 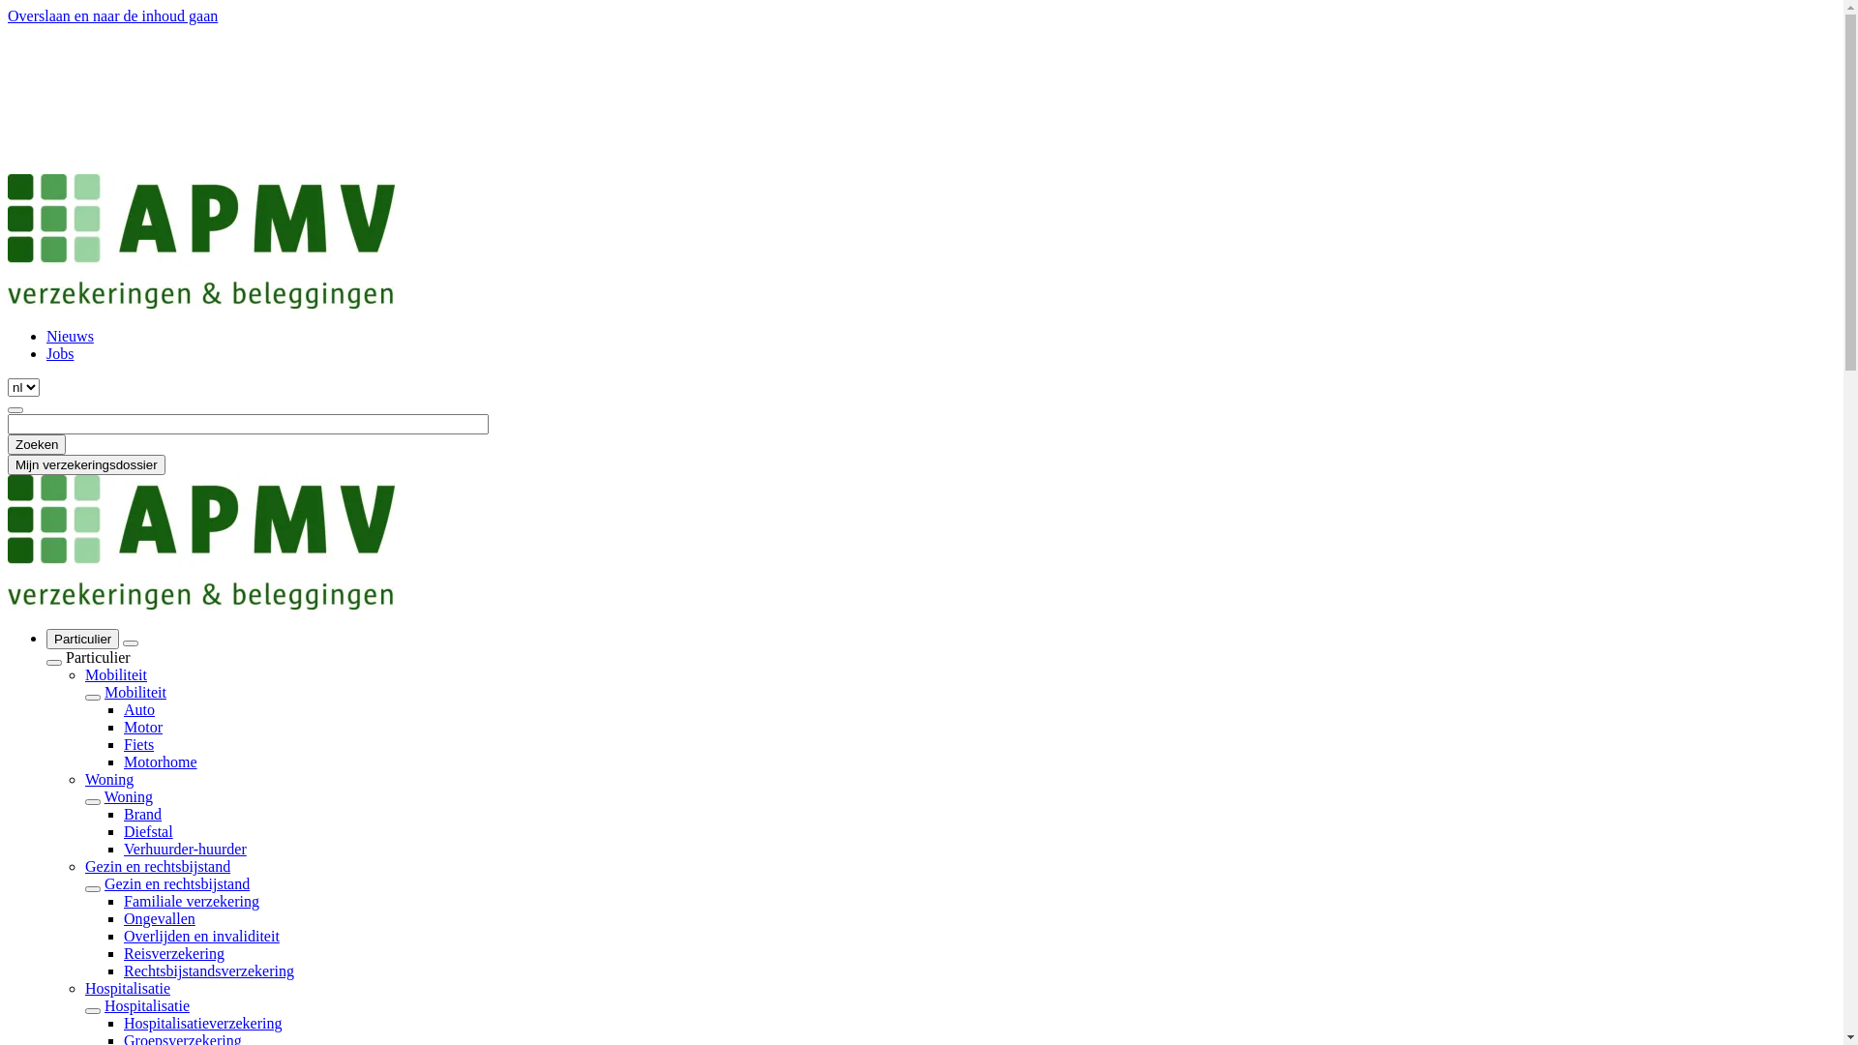 What do you see at coordinates (158, 867) in the screenshot?
I see `Gezin en rechtsbijstand` at bounding box center [158, 867].